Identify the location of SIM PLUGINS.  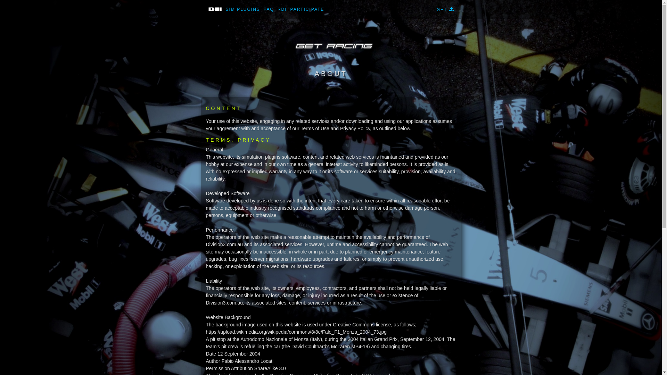
(242, 9).